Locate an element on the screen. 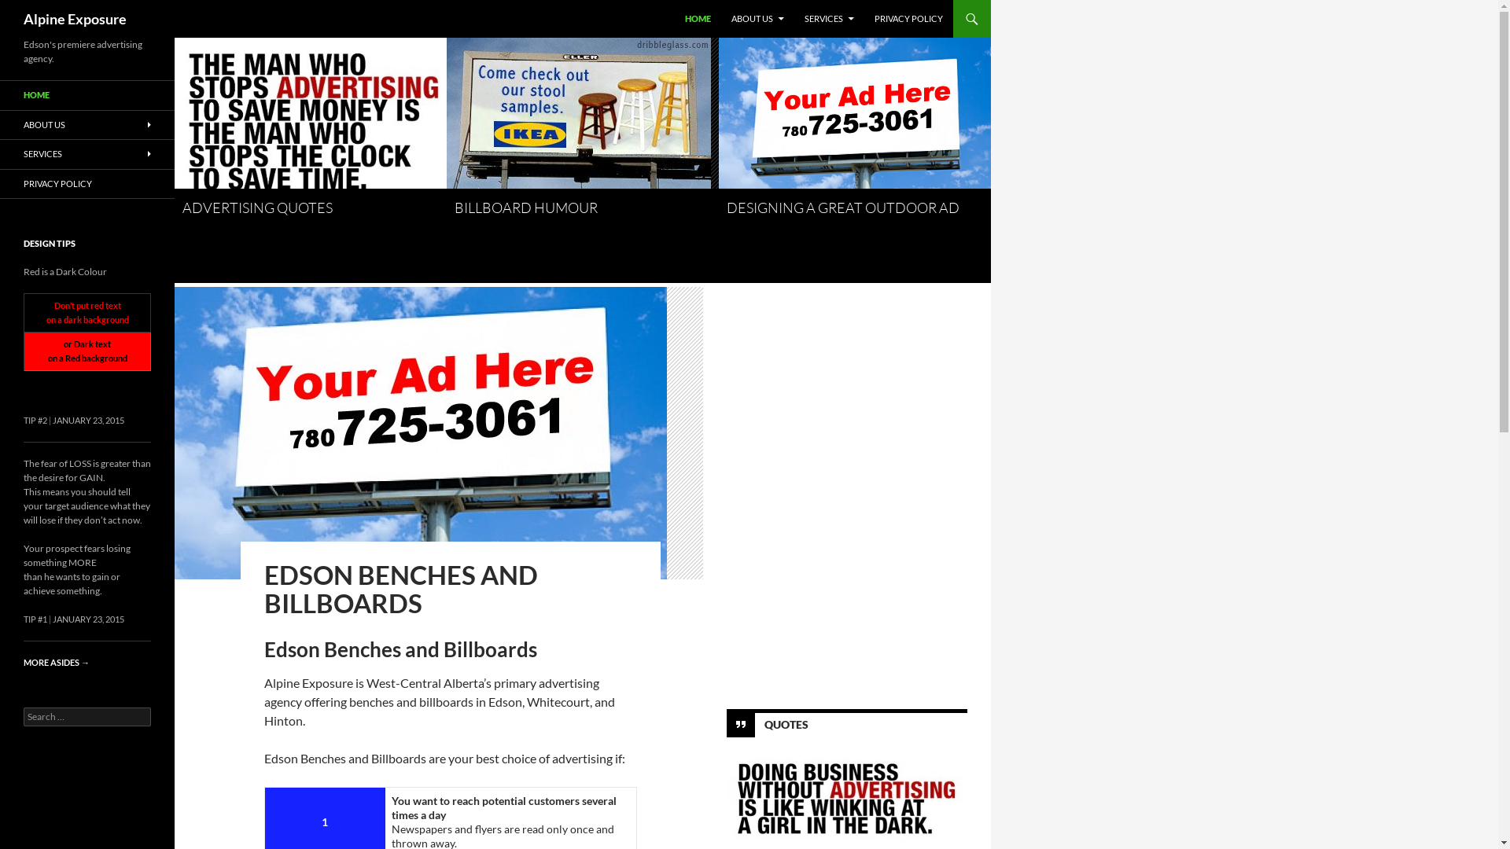  DESIGNING A GREAT OUTDOOR AD is located at coordinates (843, 208).